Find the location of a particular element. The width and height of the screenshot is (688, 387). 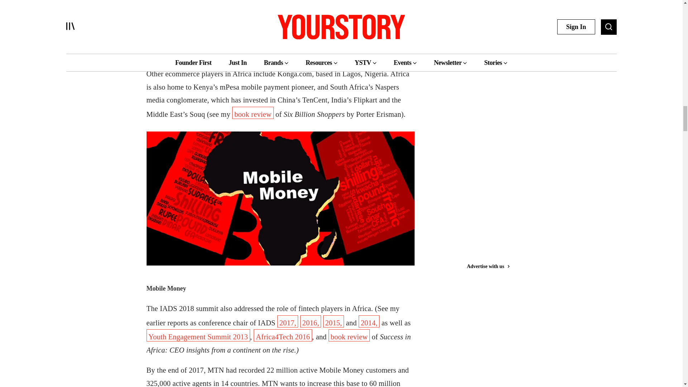

book review is located at coordinates (253, 113).